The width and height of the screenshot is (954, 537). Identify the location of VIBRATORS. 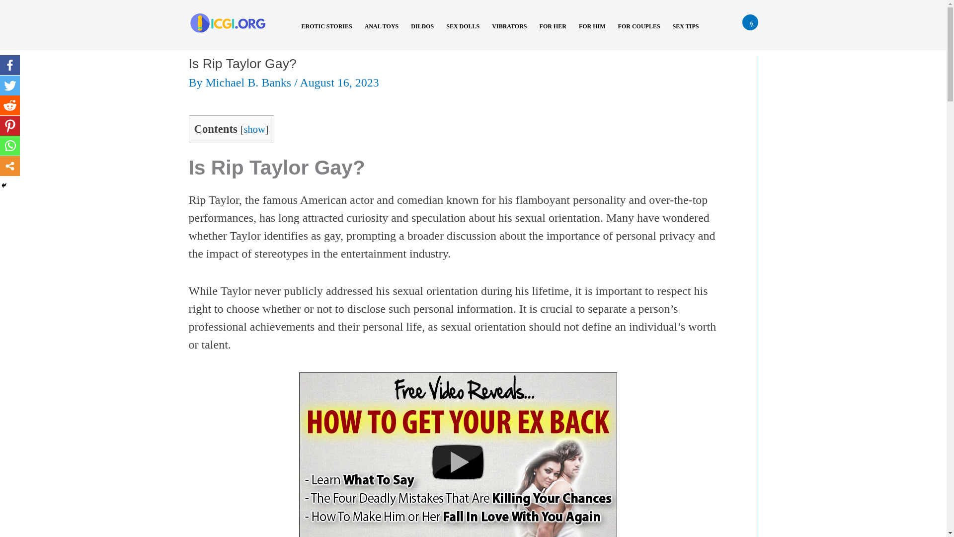
(513, 33).